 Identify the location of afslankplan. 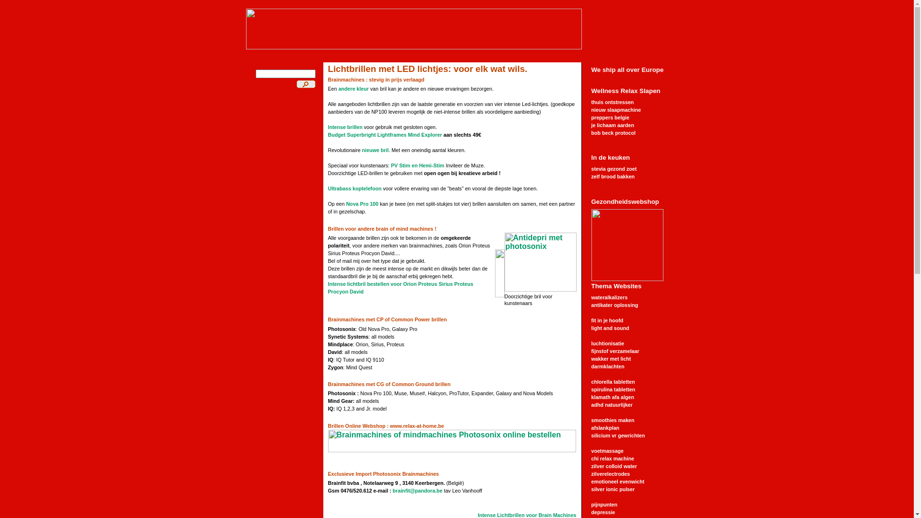
(605, 428).